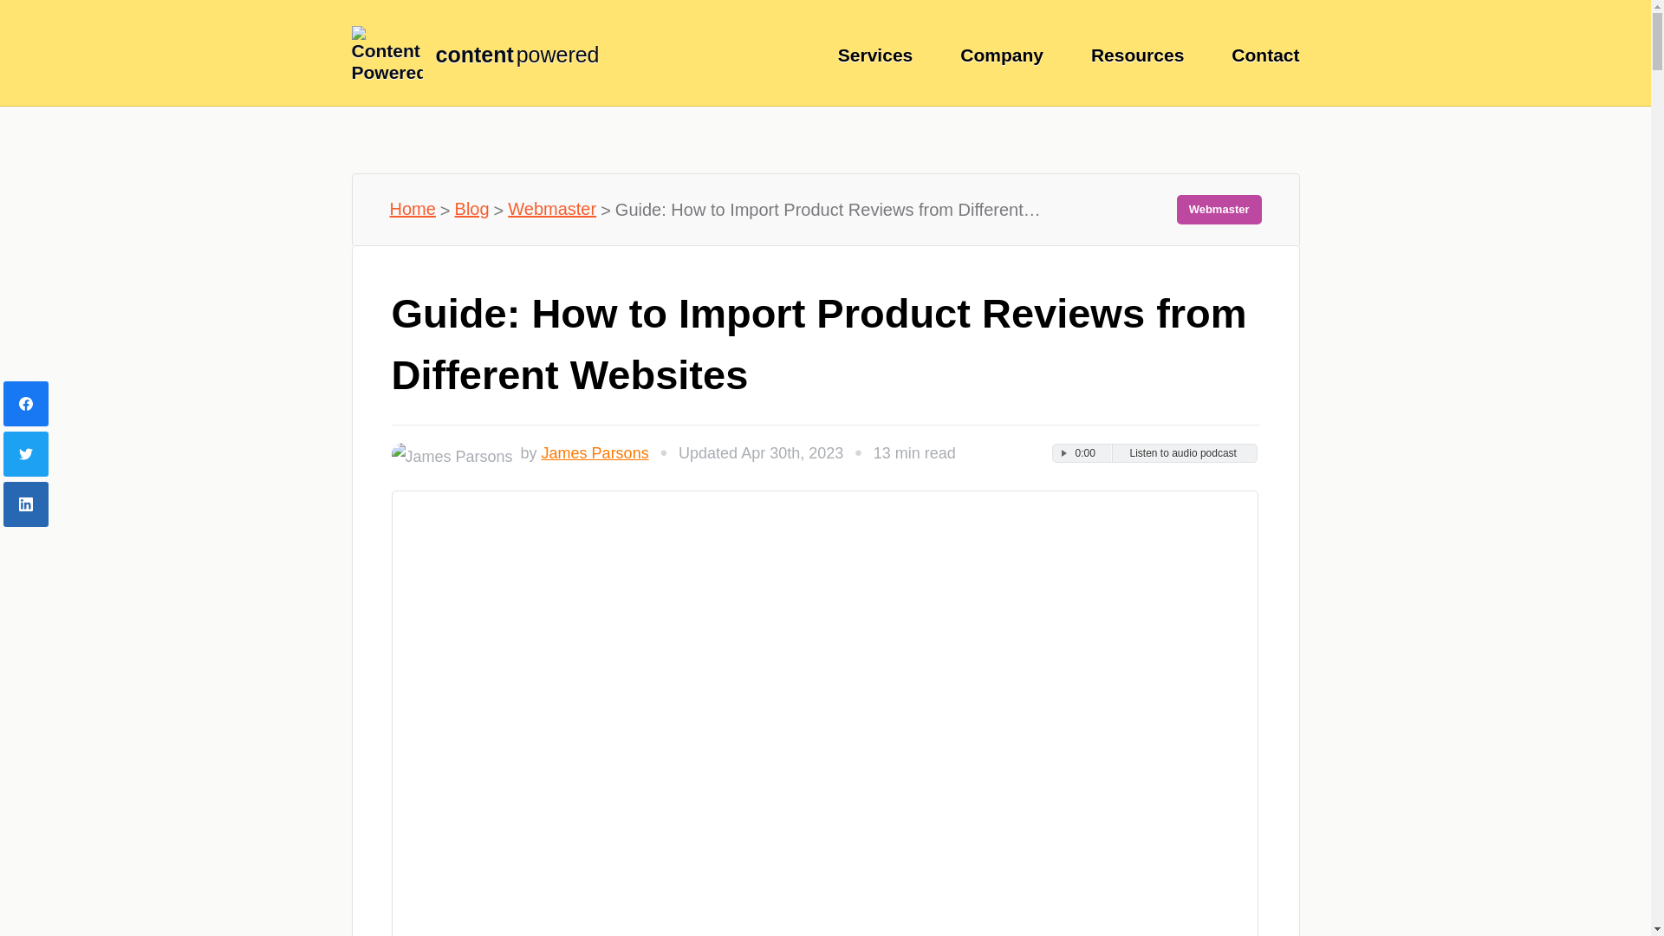  What do you see at coordinates (551, 208) in the screenshot?
I see `Webmaster` at bounding box center [551, 208].